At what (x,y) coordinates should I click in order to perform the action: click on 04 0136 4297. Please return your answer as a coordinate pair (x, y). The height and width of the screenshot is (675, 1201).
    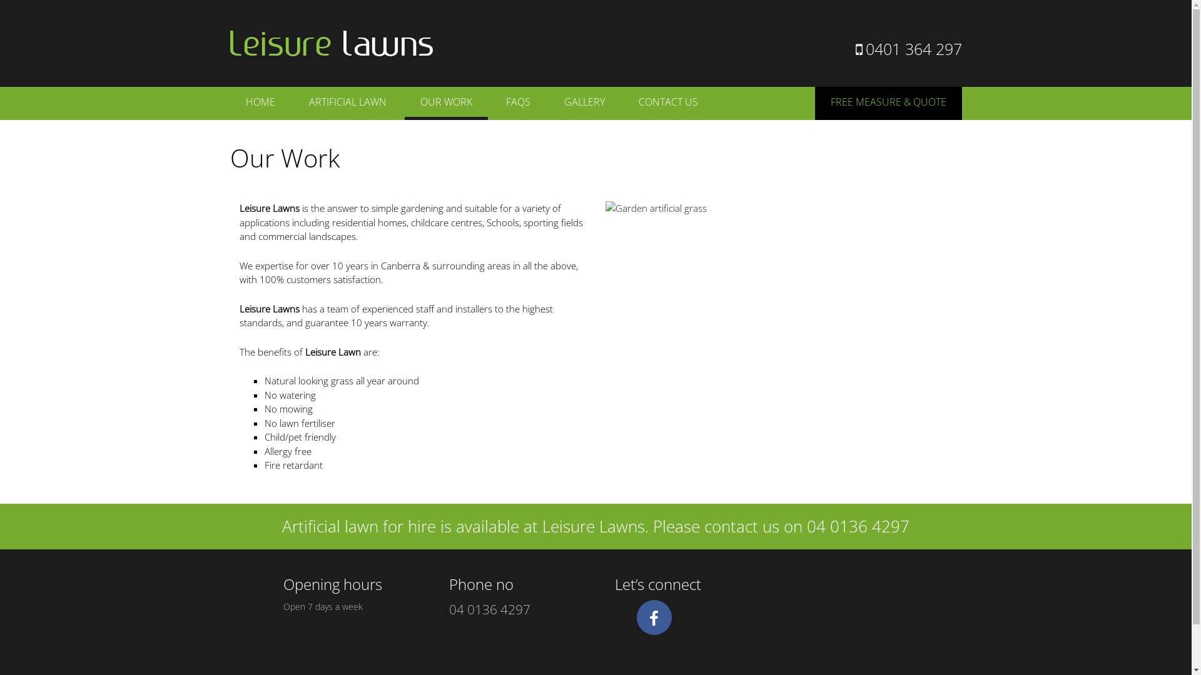
    Looking at the image, I should click on (858, 526).